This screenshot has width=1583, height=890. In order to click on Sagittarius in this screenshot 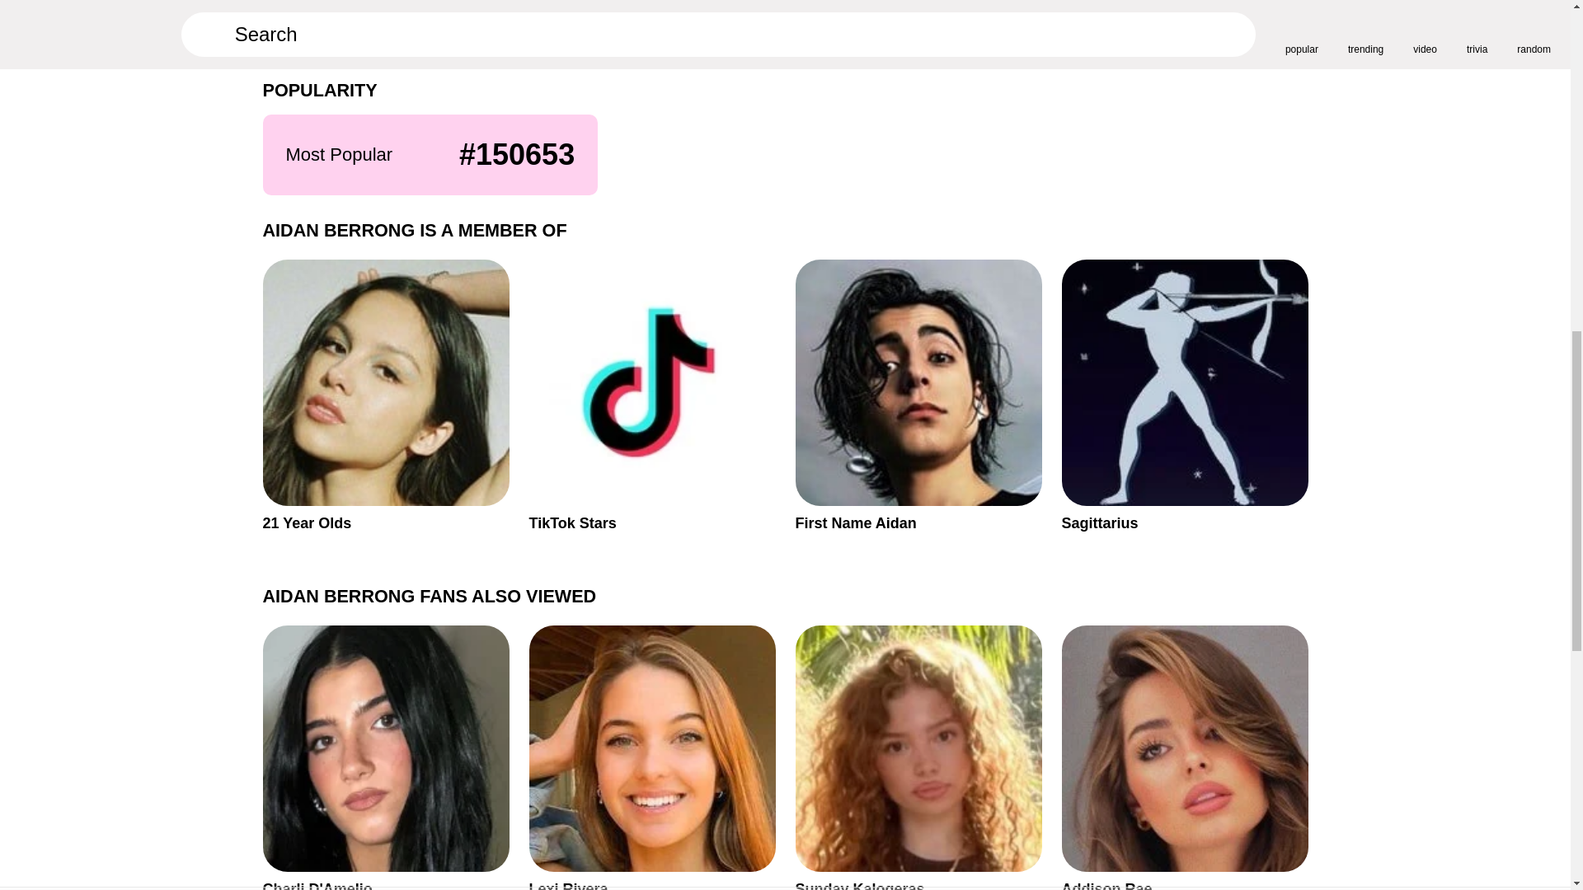, I will do `click(1186, 396)`.